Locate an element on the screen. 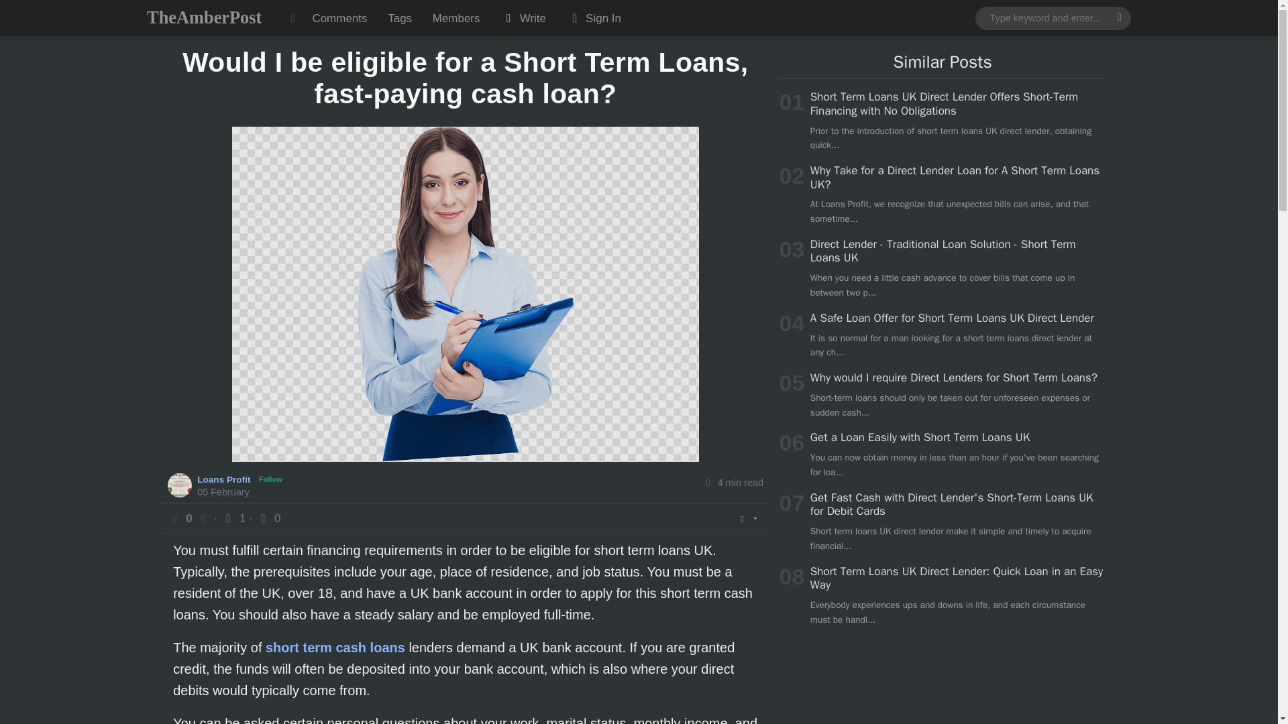  Sign In is located at coordinates (593, 18).